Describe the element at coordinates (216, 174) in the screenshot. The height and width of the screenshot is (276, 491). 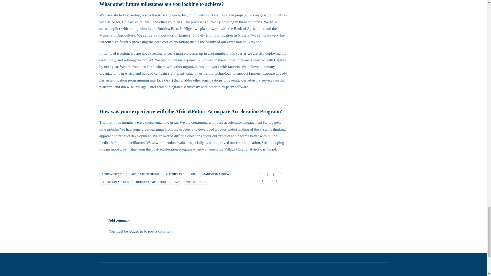
I see `MAKE-IT IN AFRICA` at that location.